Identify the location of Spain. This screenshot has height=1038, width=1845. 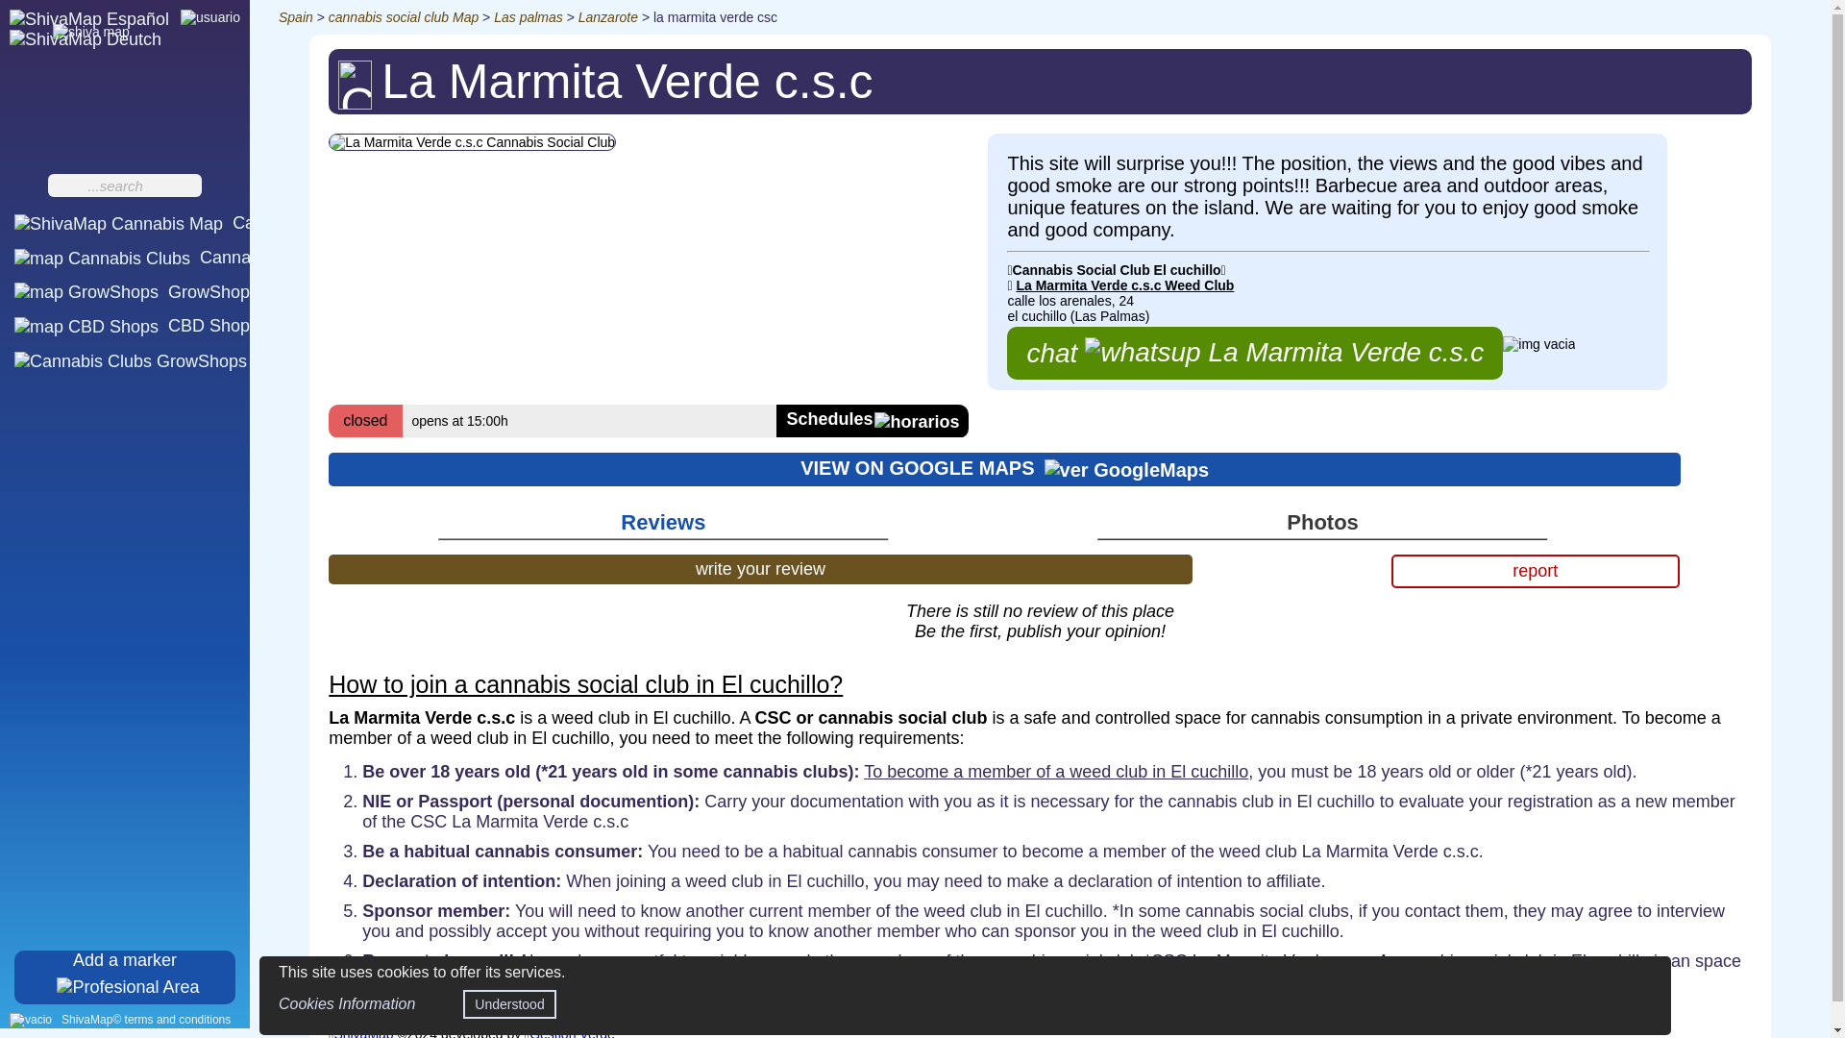
(296, 16).